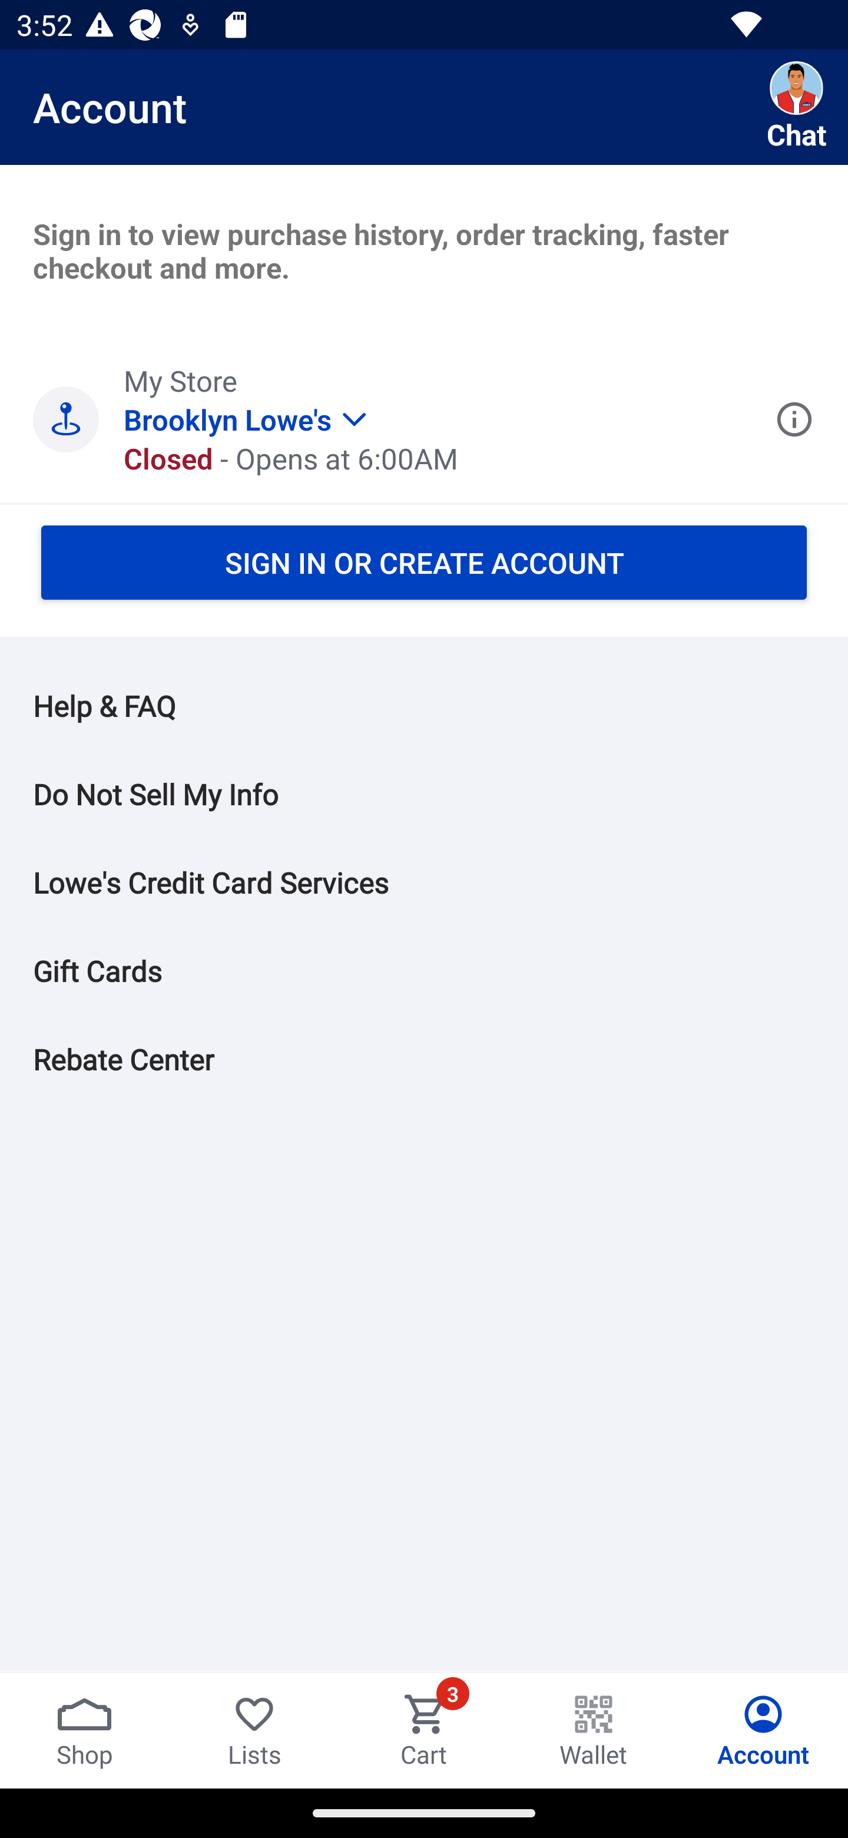 The width and height of the screenshot is (848, 1838). I want to click on Shop, so click(85, 1730).